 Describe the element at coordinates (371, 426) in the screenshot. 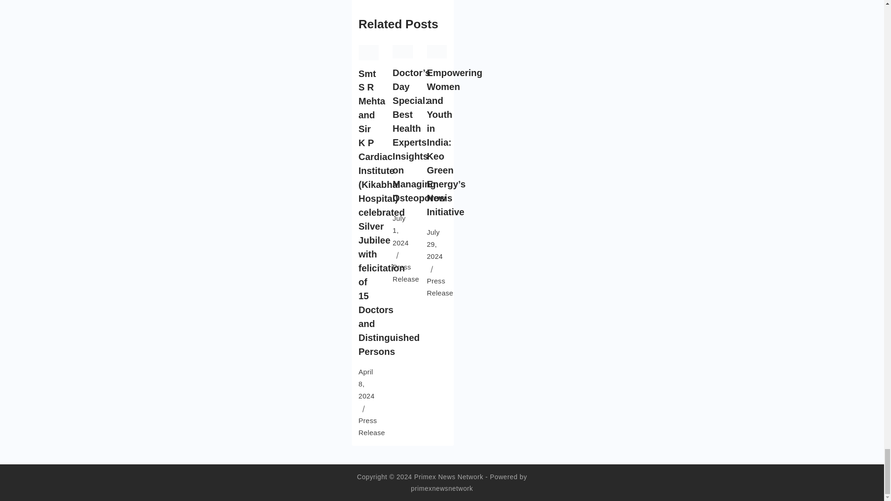

I see `Press Release` at that location.